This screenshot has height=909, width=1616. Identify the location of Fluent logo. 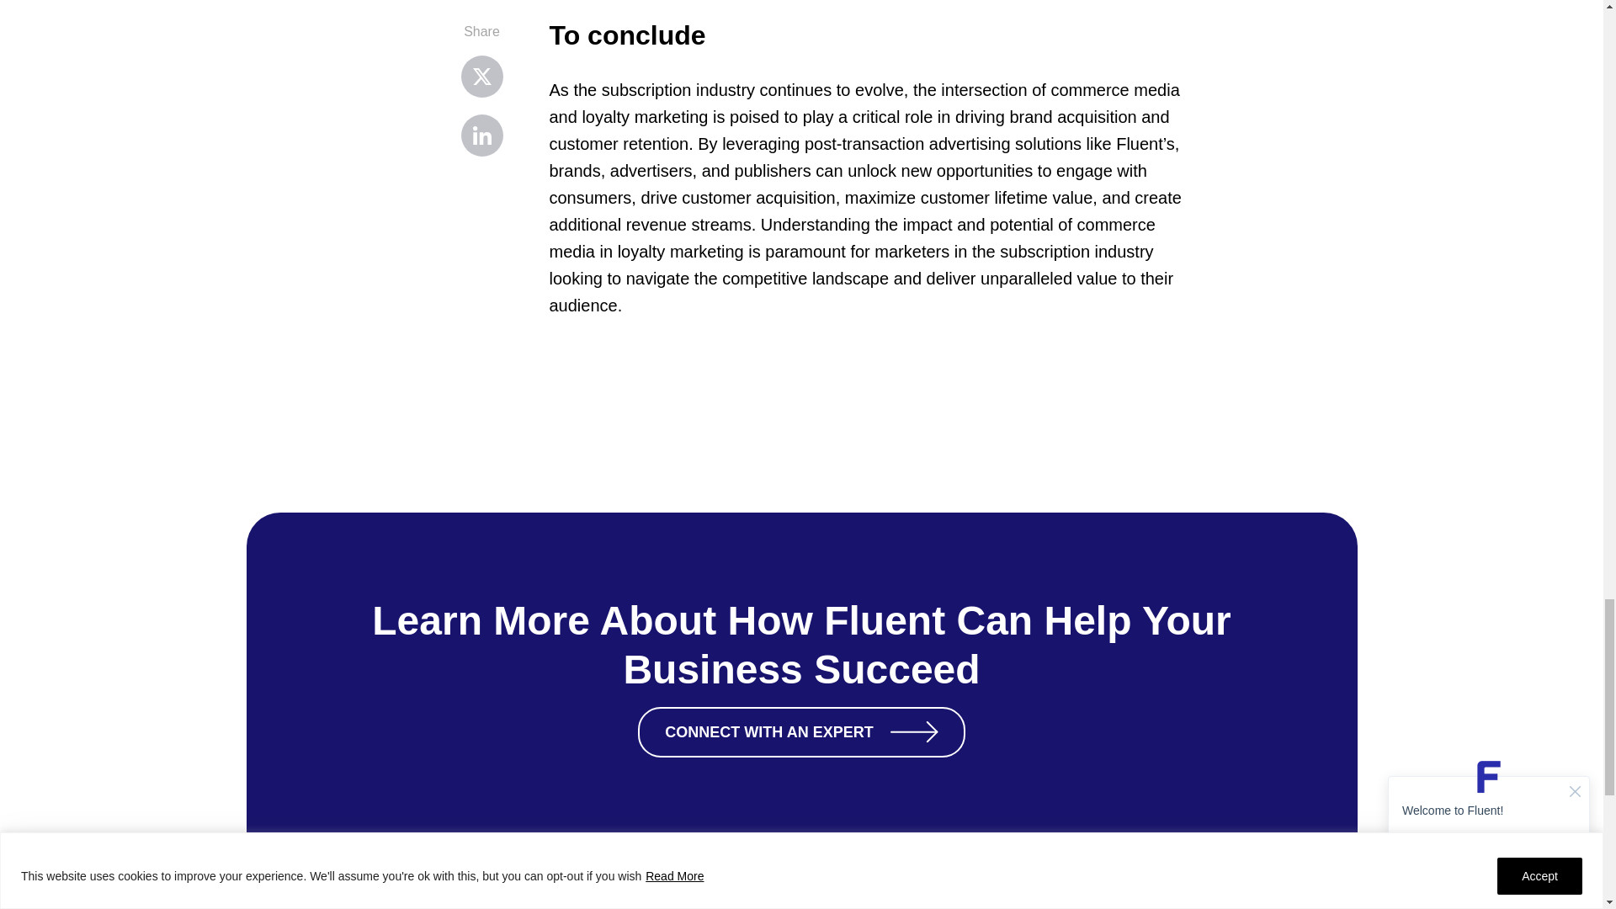
(343, 880).